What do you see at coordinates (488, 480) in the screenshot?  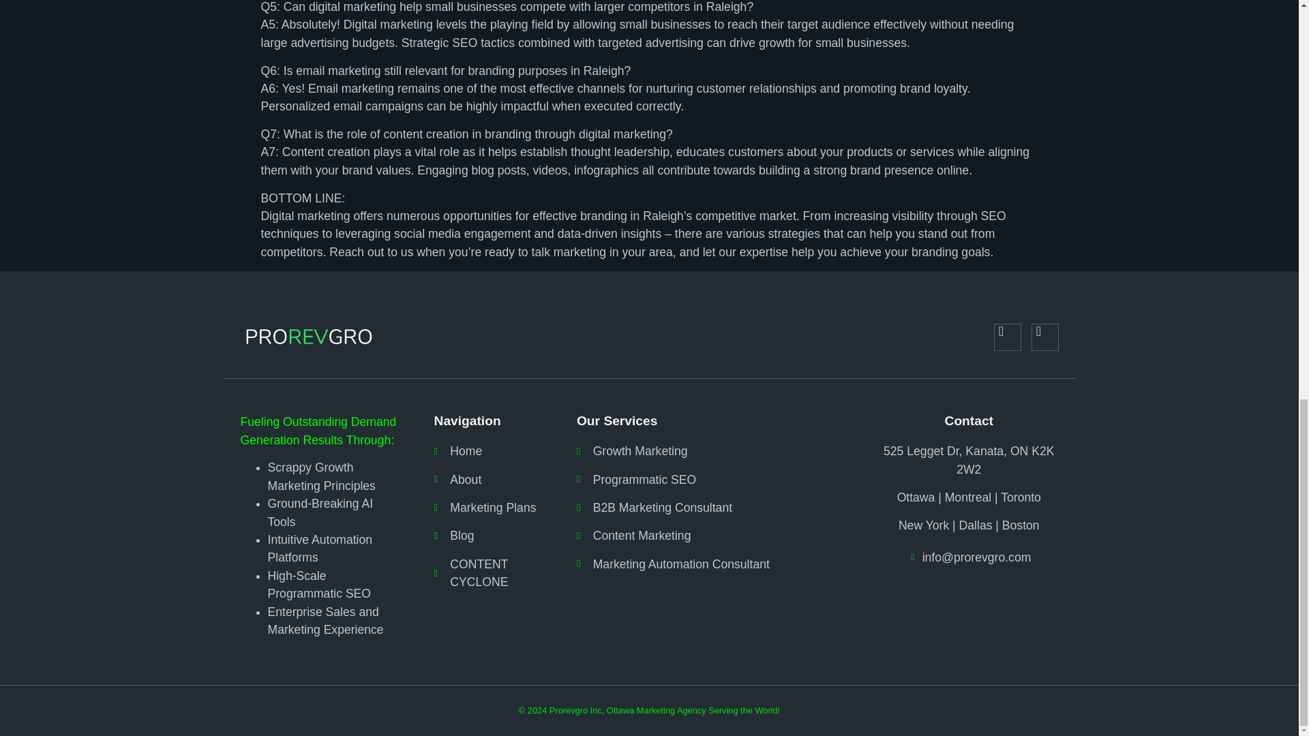 I see `About` at bounding box center [488, 480].